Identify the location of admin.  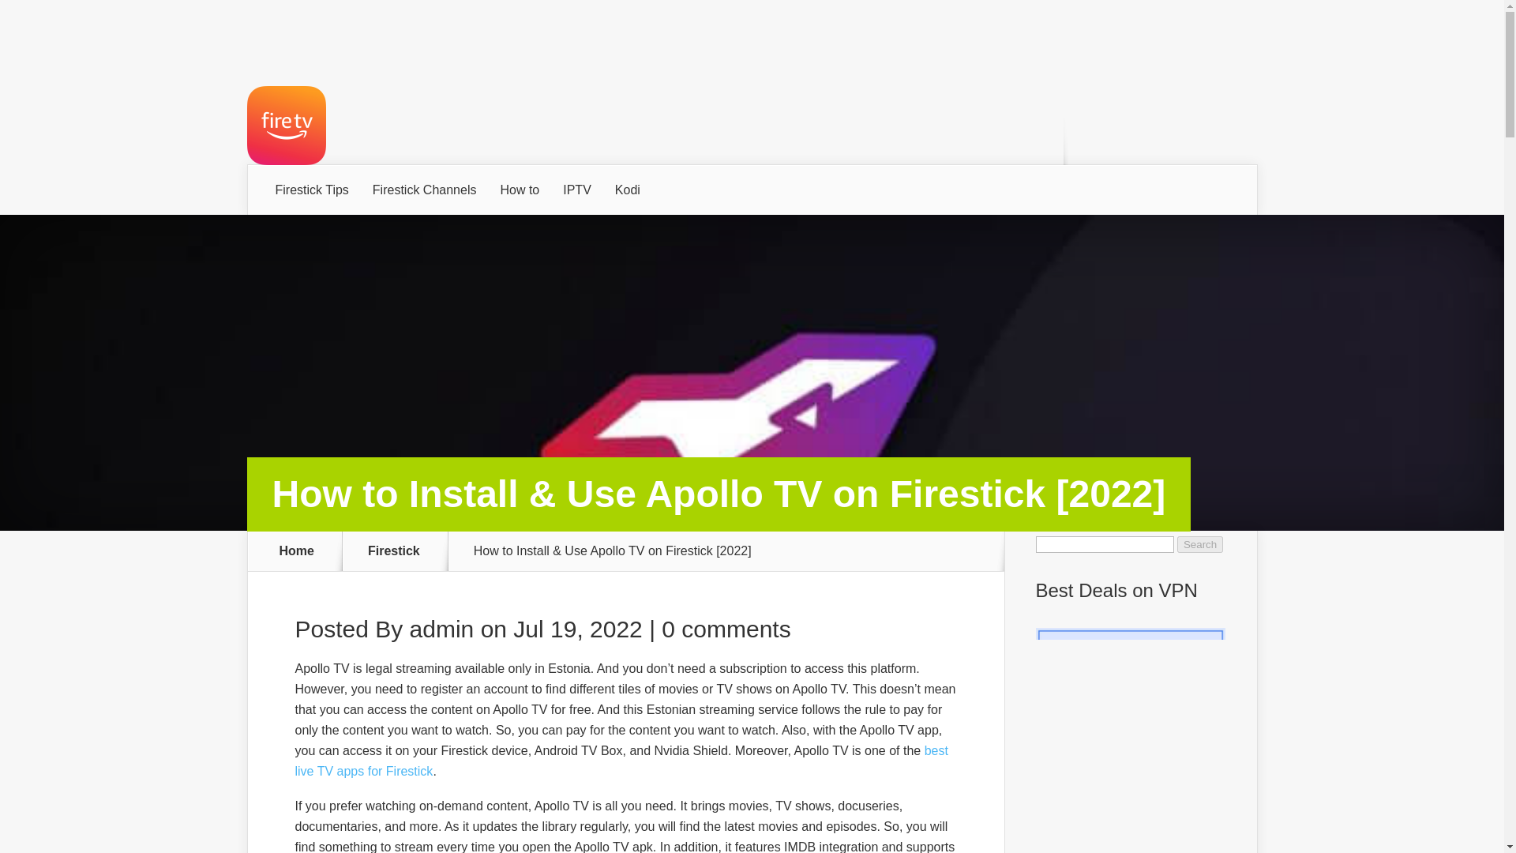
(441, 629).